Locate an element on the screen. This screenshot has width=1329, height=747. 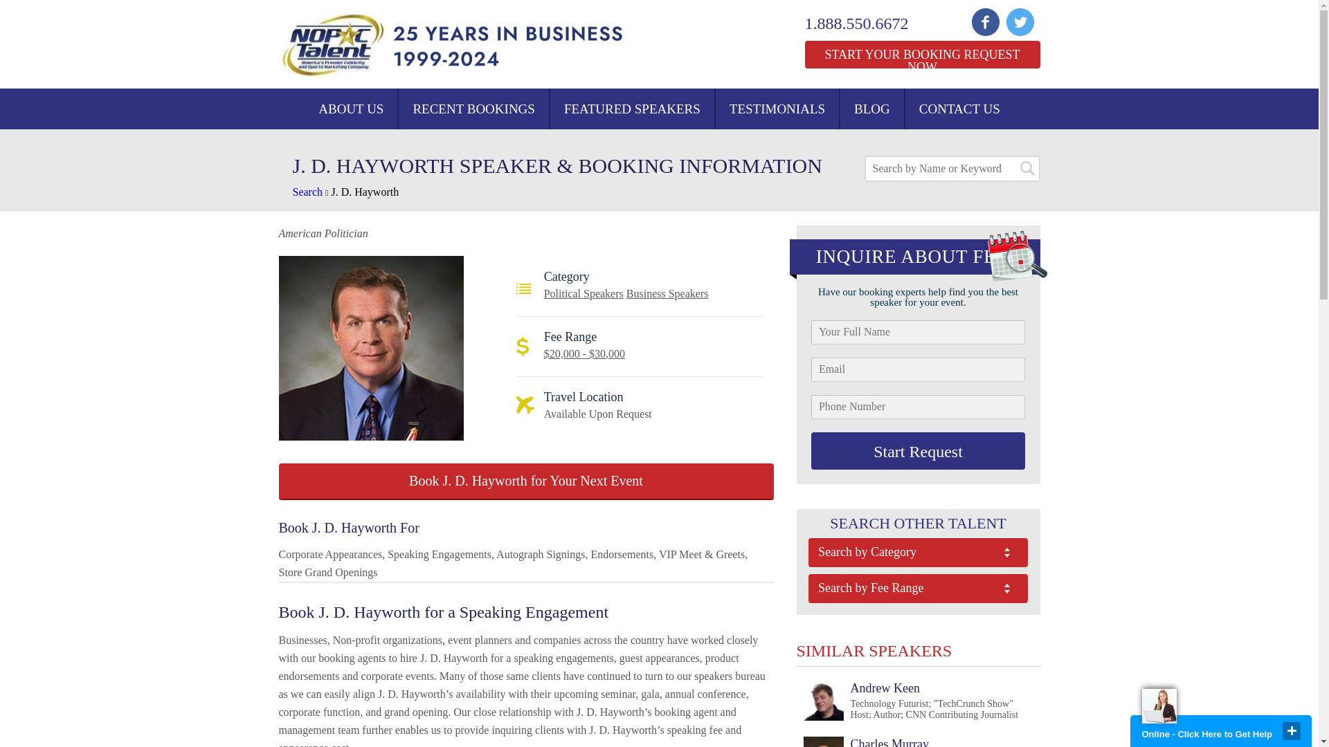
Business Speakers is located at coordinates (667, 293).